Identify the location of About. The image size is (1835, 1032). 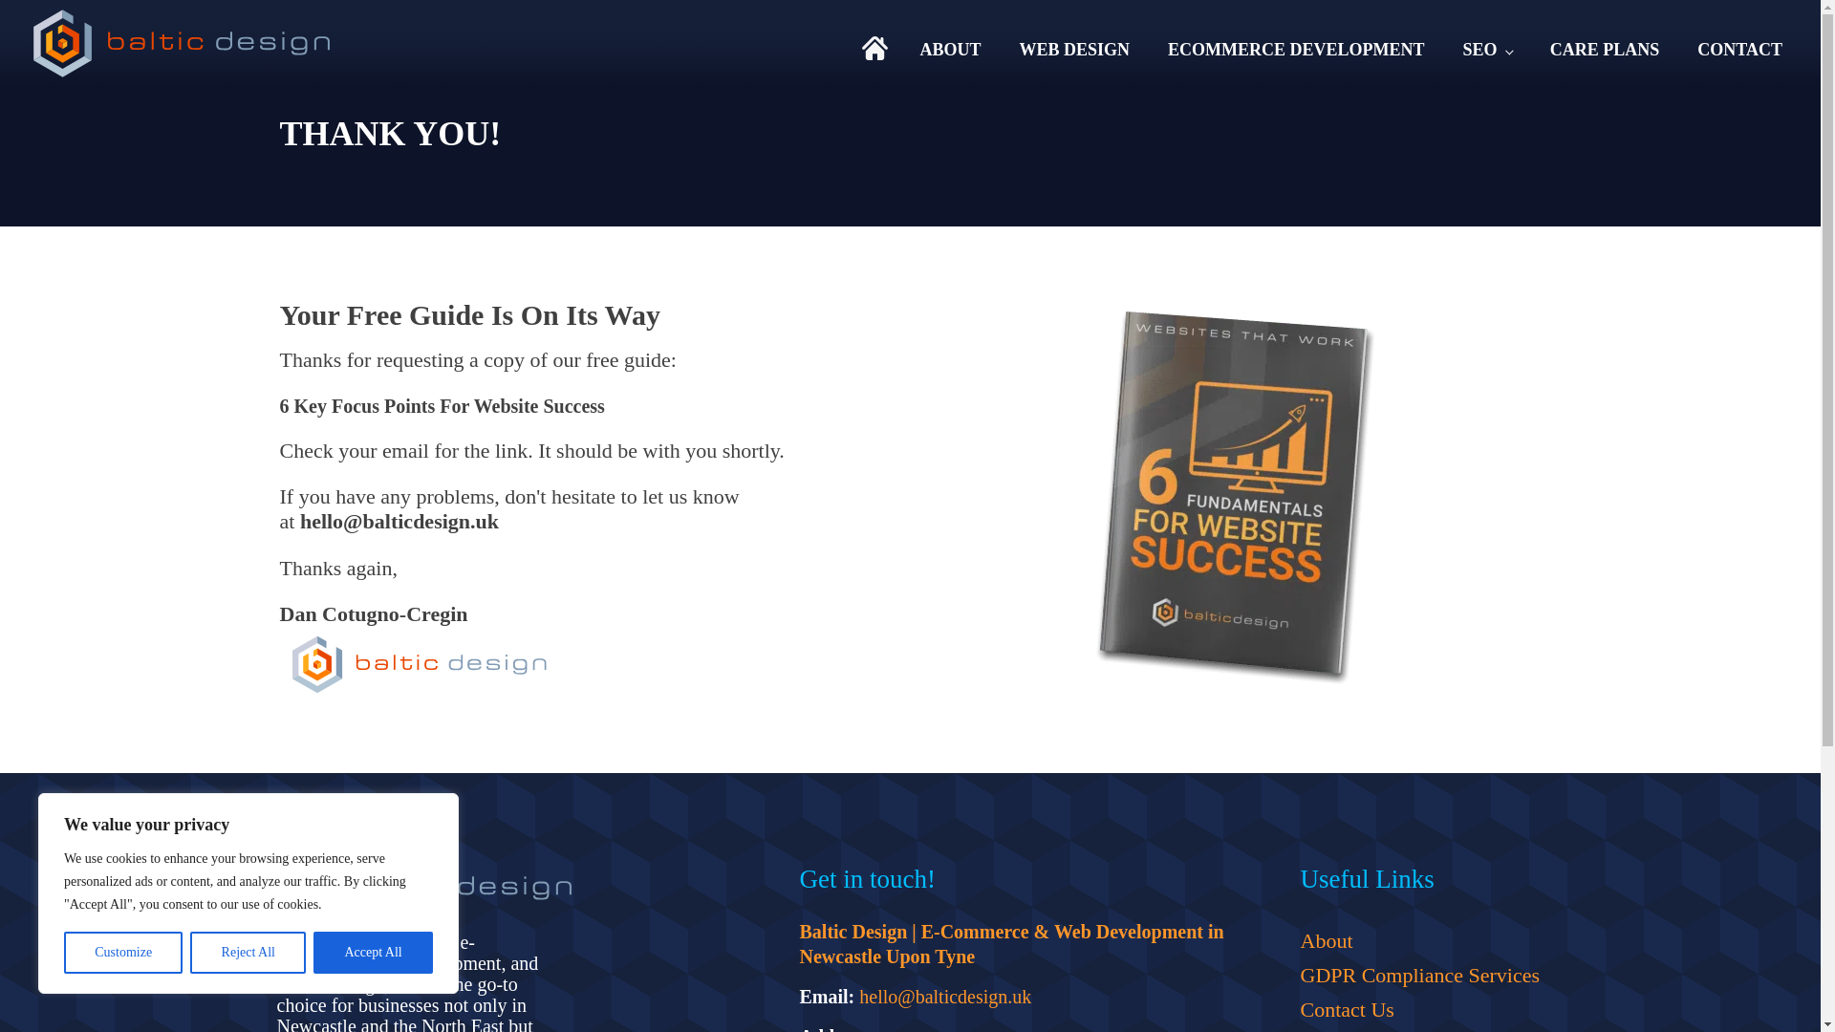
(1418, 940).